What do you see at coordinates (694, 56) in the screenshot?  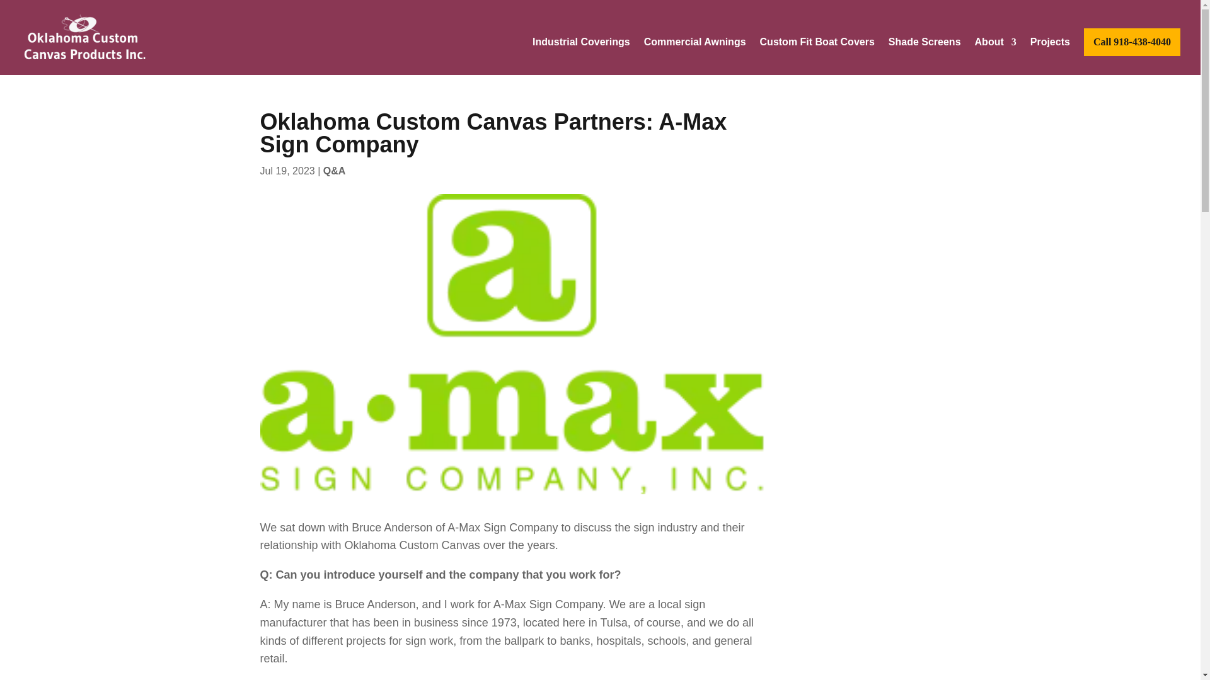 I see `Commercial Awnings` at bounding box center [694, 56].